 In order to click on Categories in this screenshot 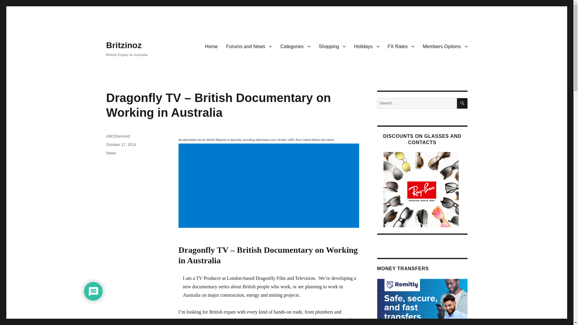, I will do `click(295, 46)`.